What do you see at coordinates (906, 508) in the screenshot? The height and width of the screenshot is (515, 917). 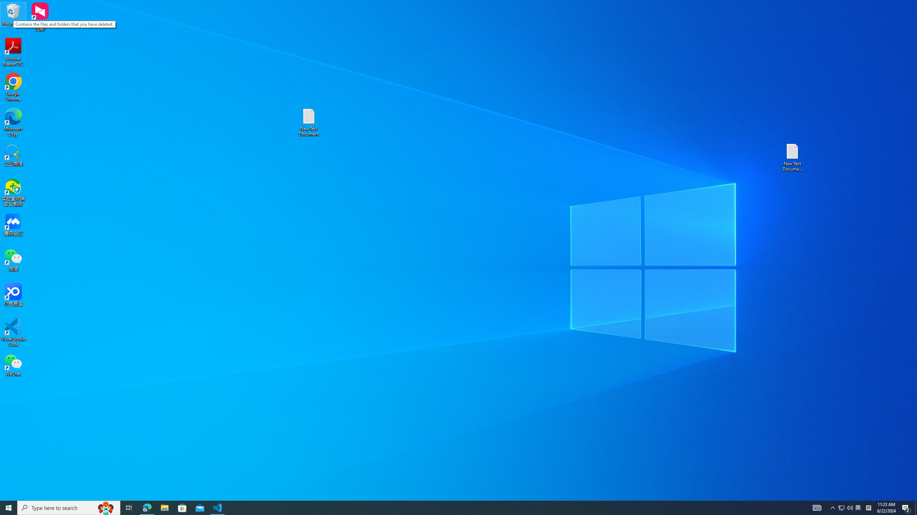 I see `Action Center, 2 new notifications` at bounding box center [906, 508].